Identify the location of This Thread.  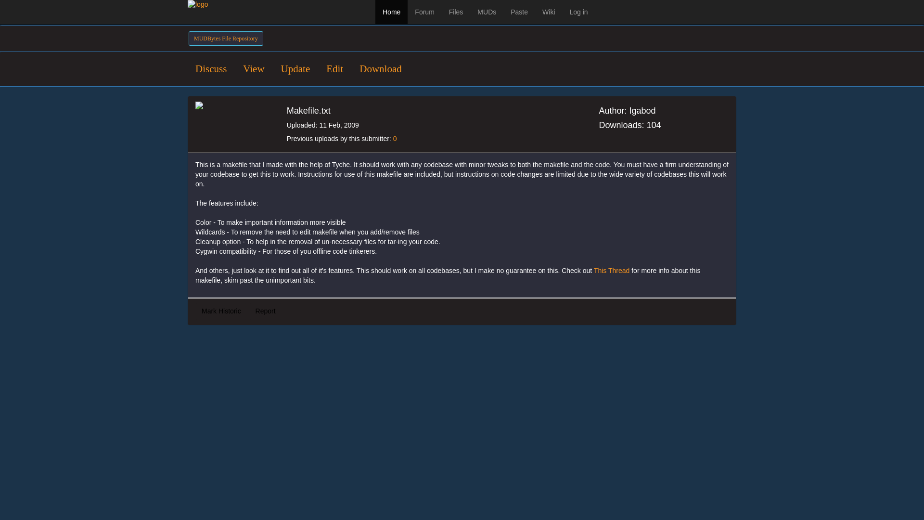
(611, 271).